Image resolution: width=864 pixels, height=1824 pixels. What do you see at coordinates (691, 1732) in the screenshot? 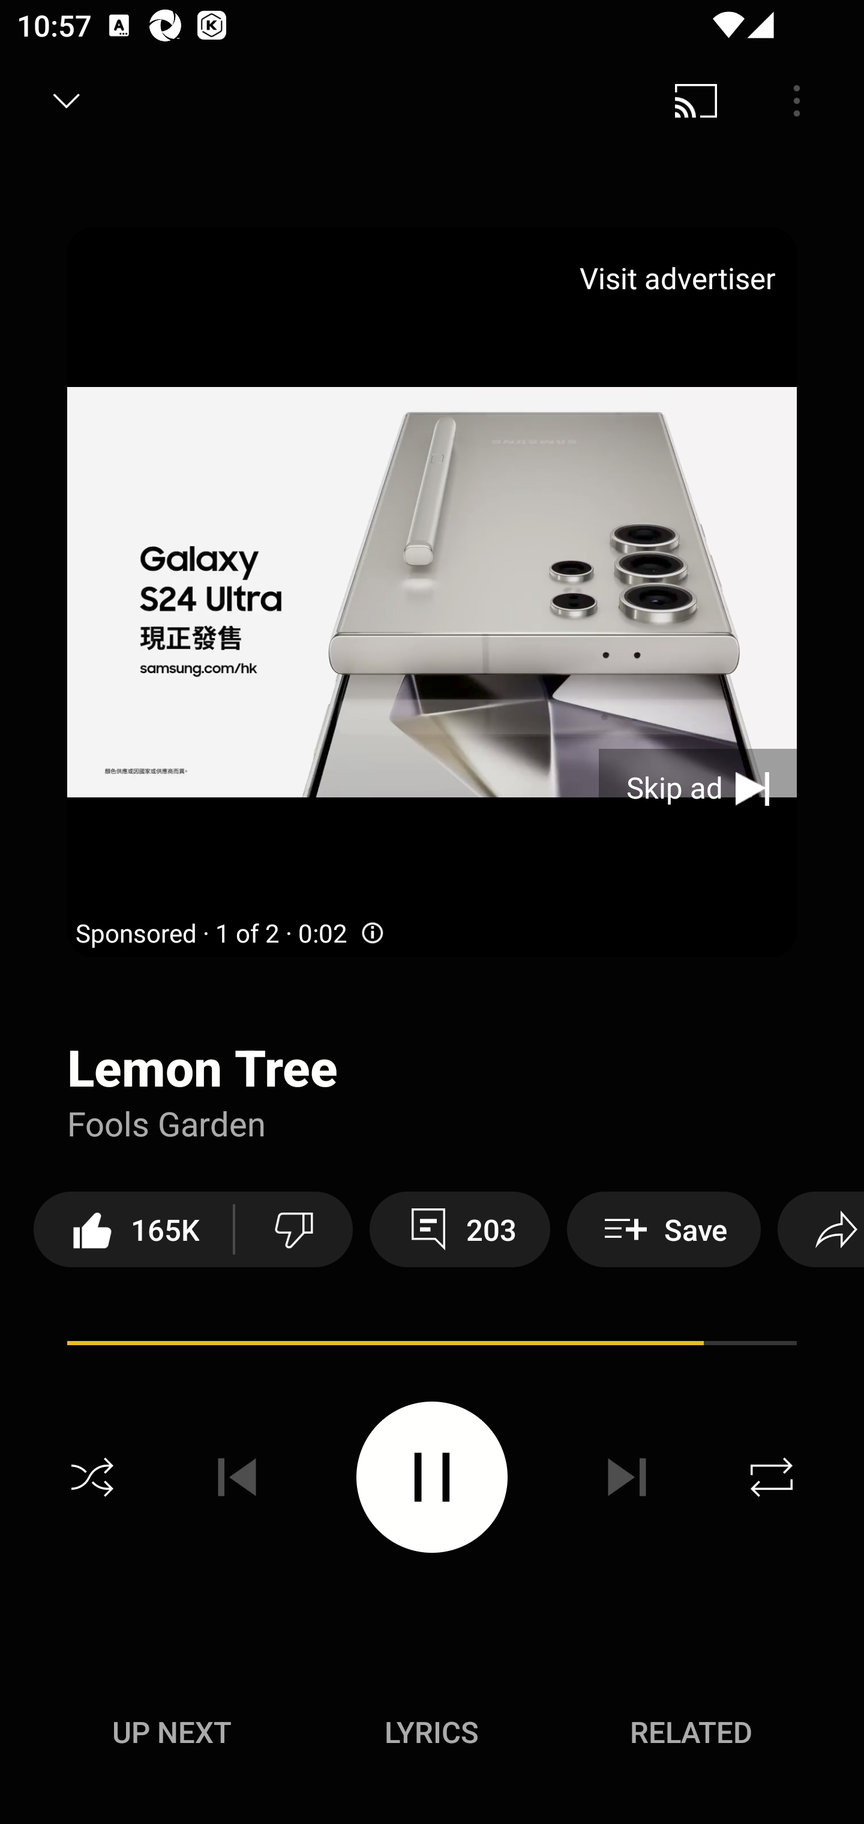
I see `Related RELATED` at bounding box center [691, 1732].